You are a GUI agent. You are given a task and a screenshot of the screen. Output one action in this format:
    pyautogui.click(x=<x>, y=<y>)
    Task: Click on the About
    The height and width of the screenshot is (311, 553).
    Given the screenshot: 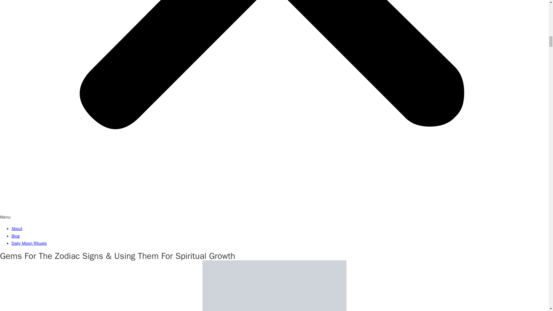 What is the action you would take?
    pyautogui.click(x=17, y=229)
    